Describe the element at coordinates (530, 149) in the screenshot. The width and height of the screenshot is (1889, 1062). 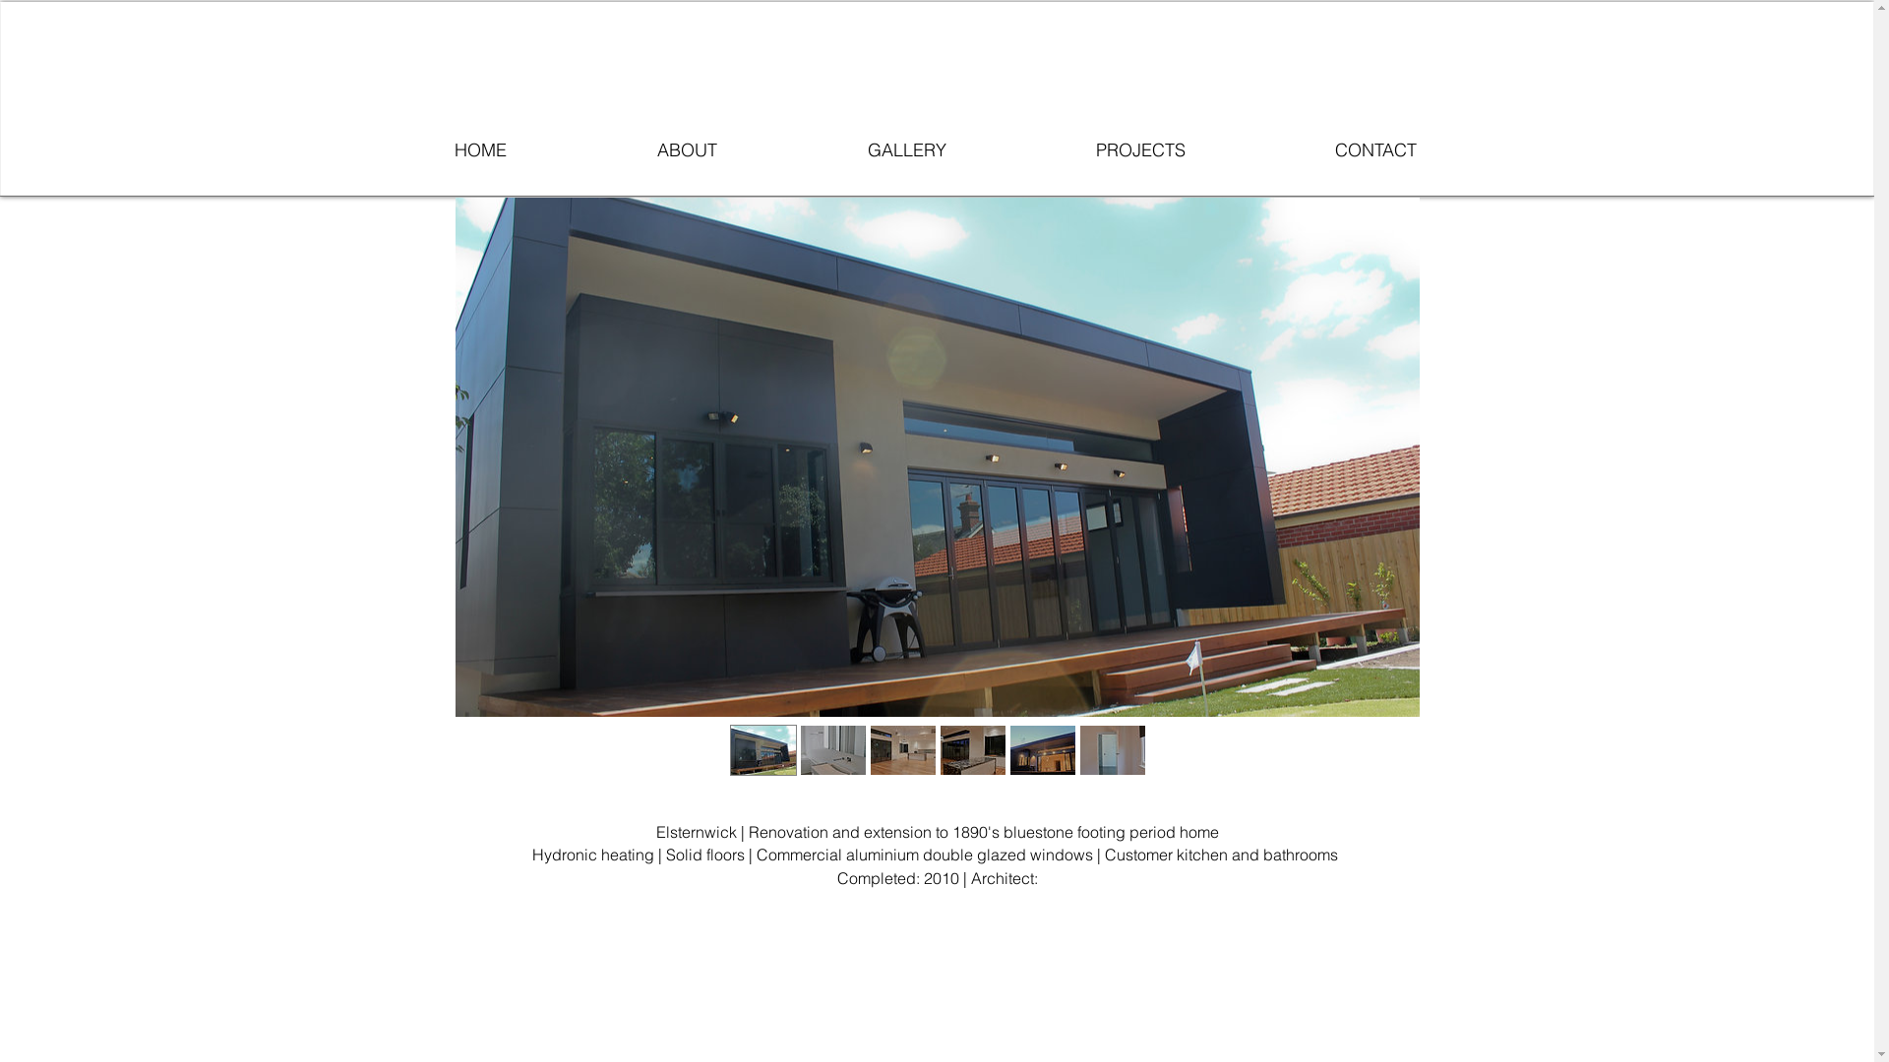
I see `HOME` at that location.